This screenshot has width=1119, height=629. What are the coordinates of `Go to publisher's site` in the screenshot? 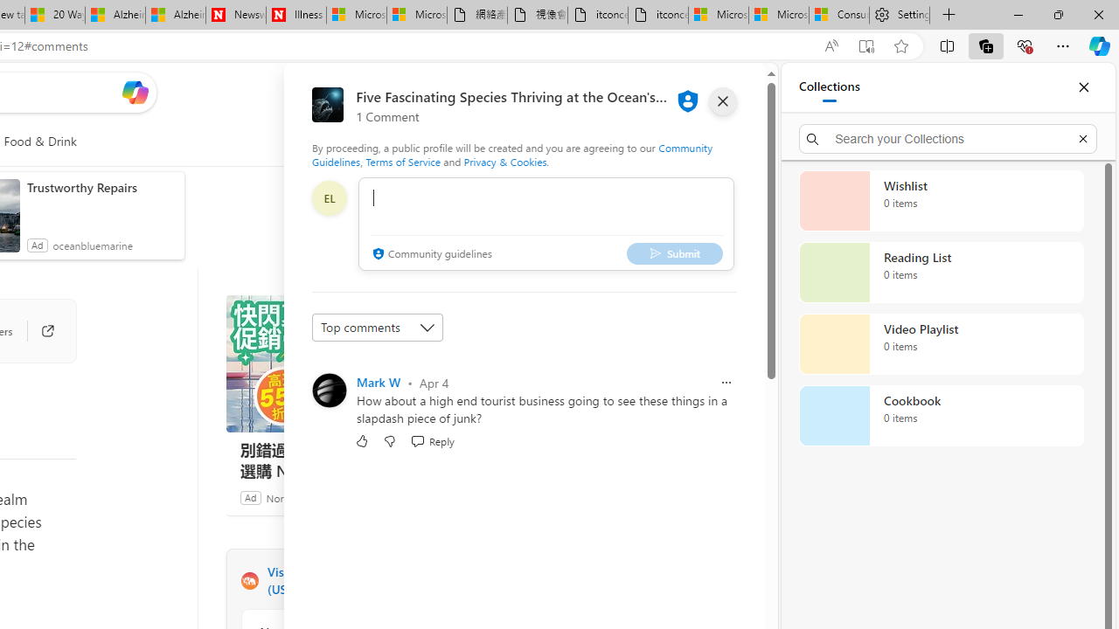 It's located at (38, 330).